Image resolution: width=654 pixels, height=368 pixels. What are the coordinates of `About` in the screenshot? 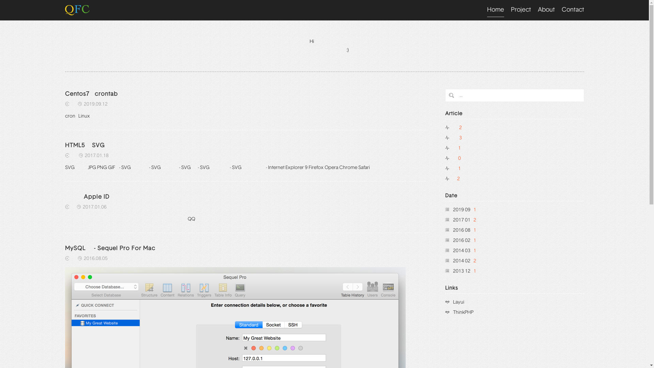 It's located at (546, 10).